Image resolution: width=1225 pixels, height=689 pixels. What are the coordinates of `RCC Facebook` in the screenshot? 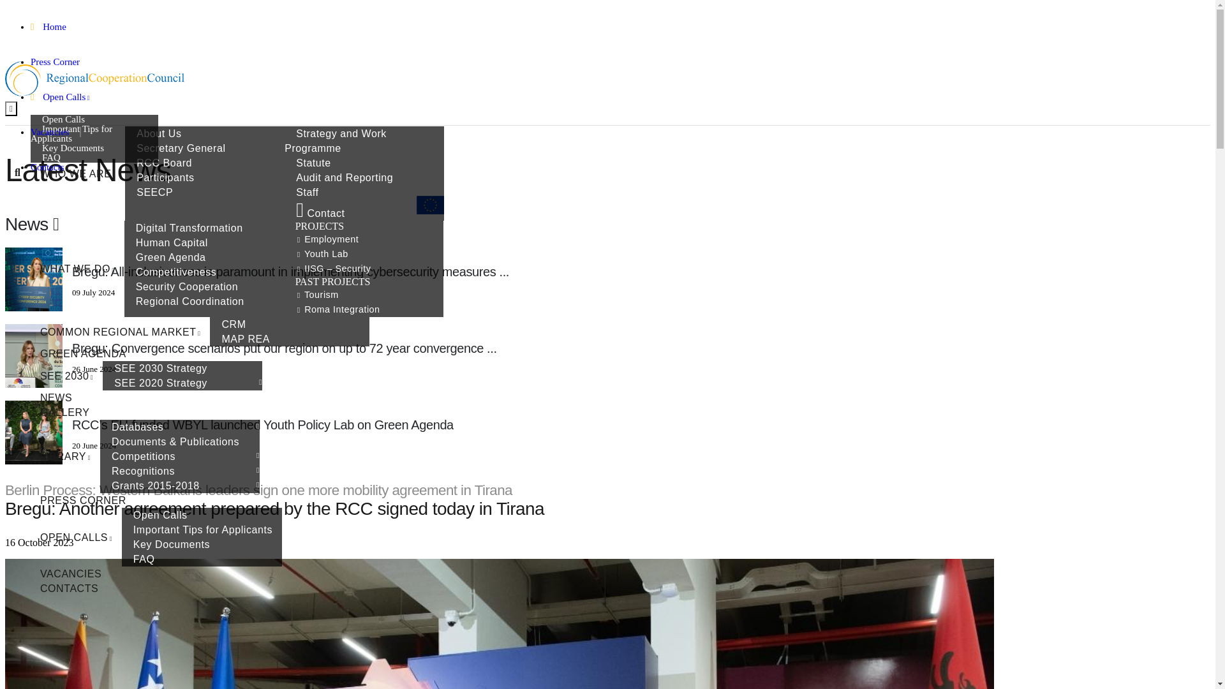 It's located at (38, 212).